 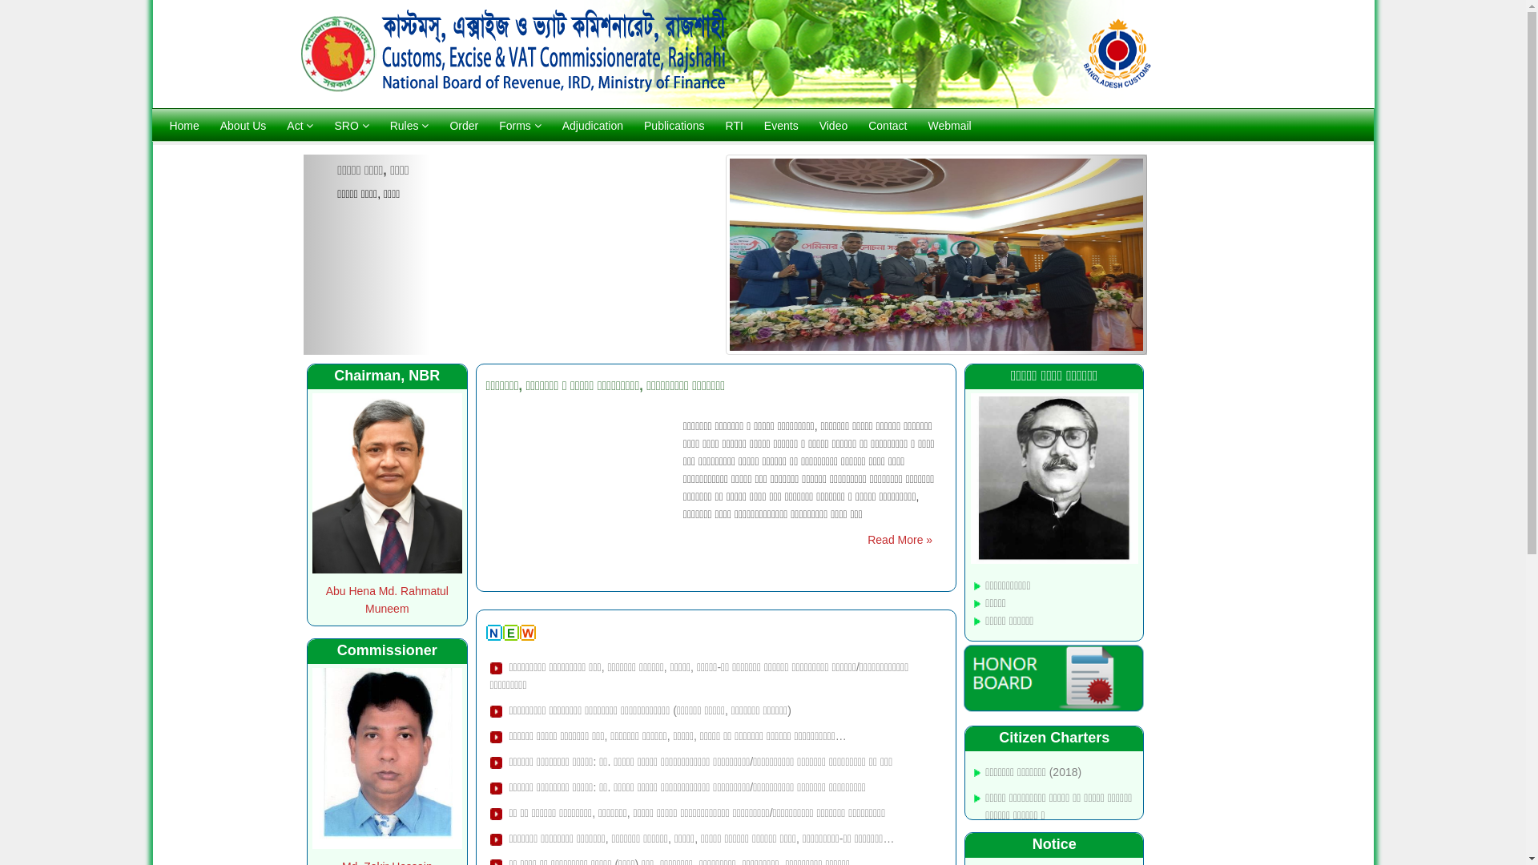 What do you see at coordinates (388, 376) in the screenshot?
I see `Chairman, NBR` at bounding box center [388, 376].